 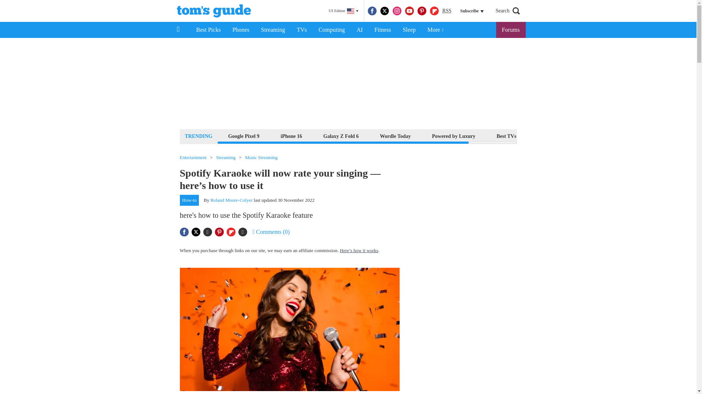 What do you see at coordinates (331, 30) in the screenshot?
I see `Computing` at bounding box center [331, 30].